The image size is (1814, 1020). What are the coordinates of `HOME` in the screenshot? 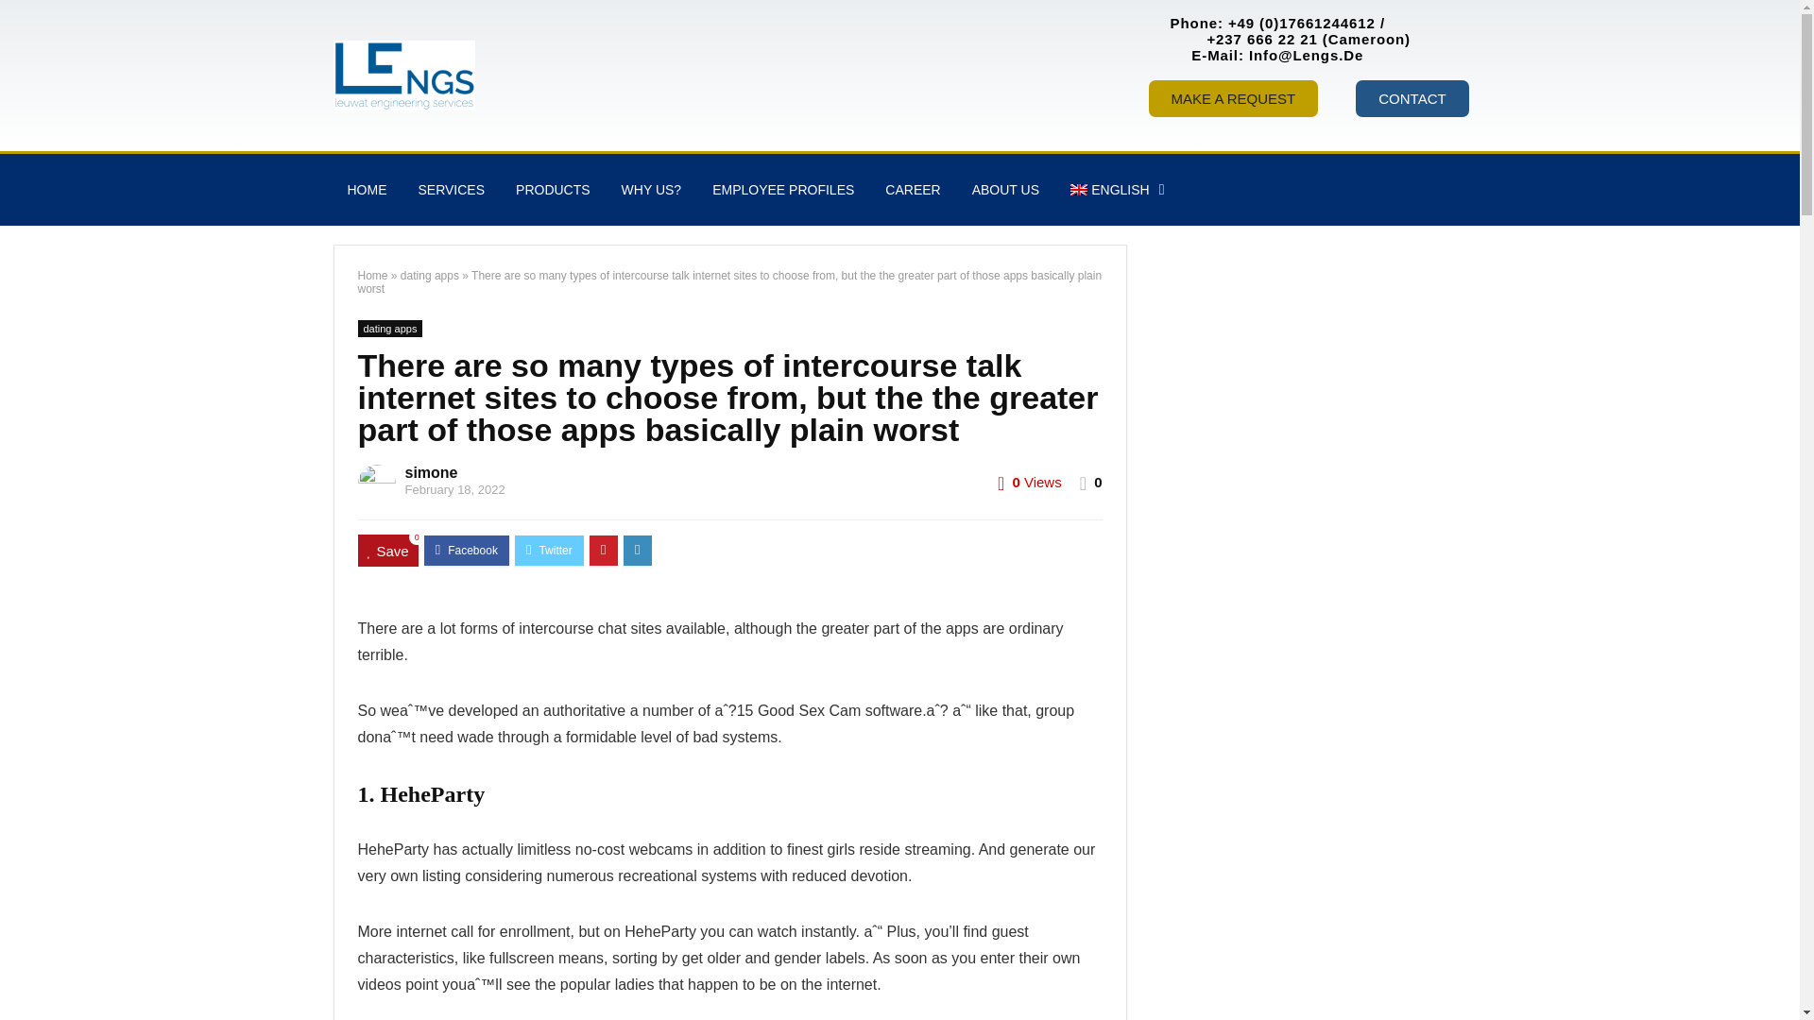 It's located at (367, 189).